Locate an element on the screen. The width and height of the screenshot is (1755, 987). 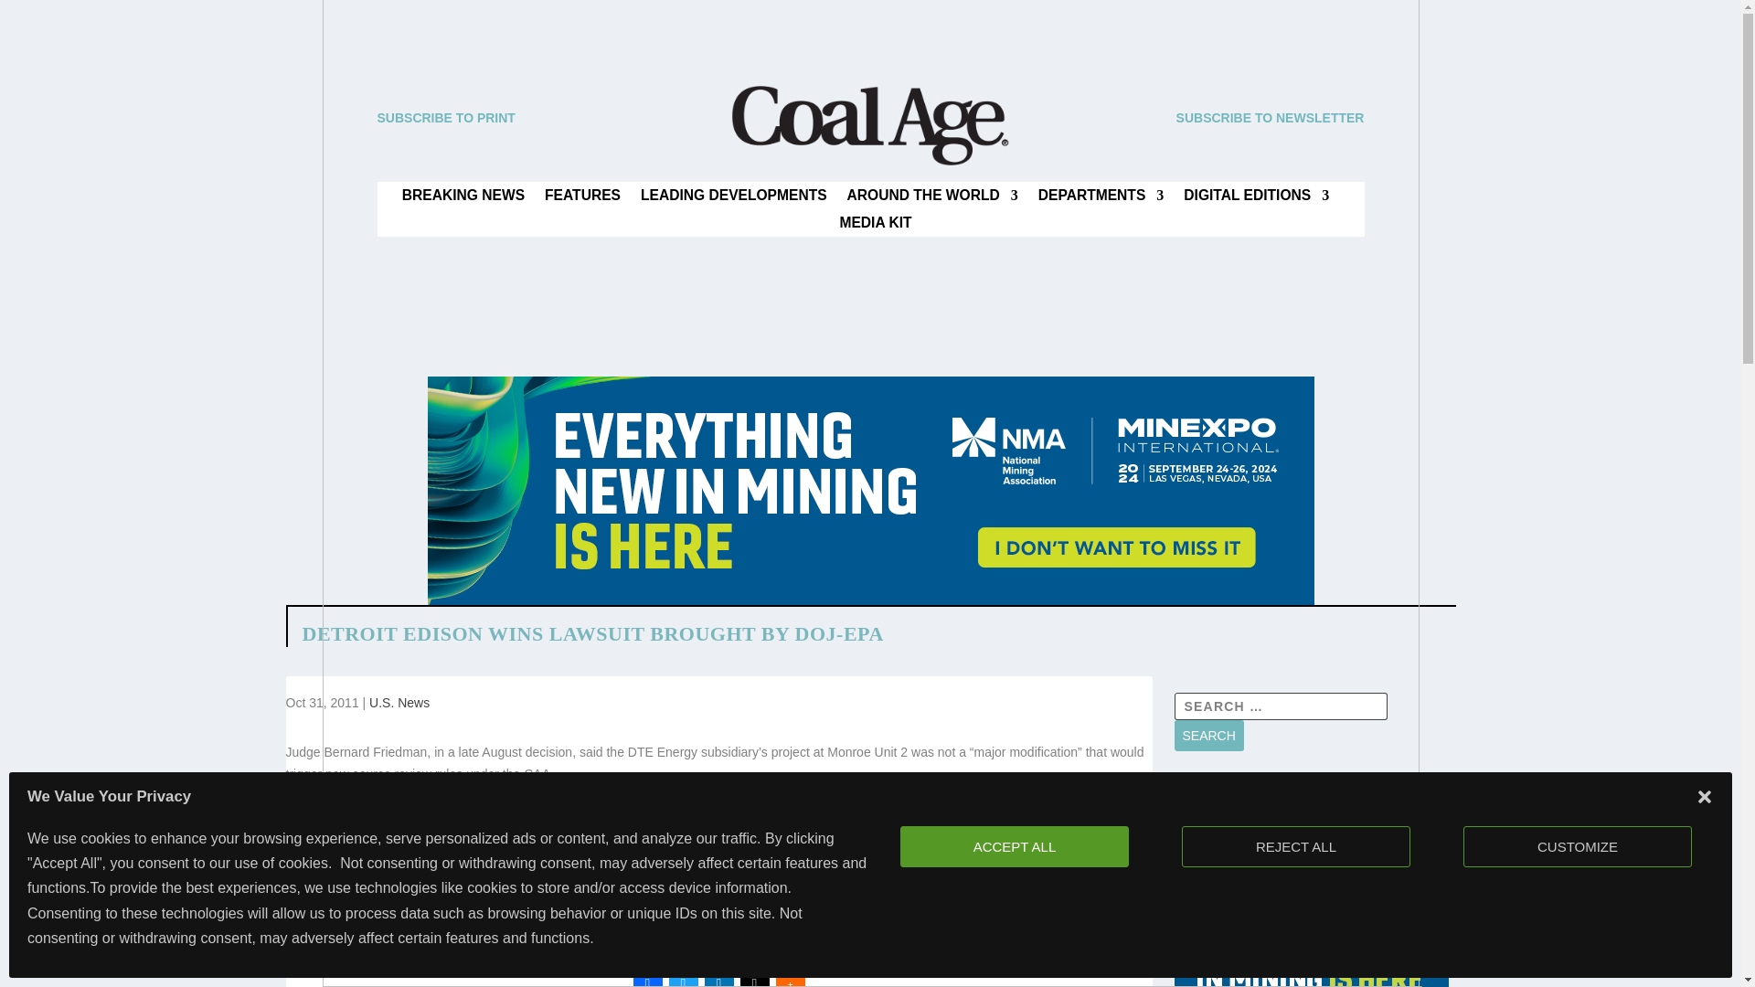
Share this on Facebook is located at coordinates (646, 978).